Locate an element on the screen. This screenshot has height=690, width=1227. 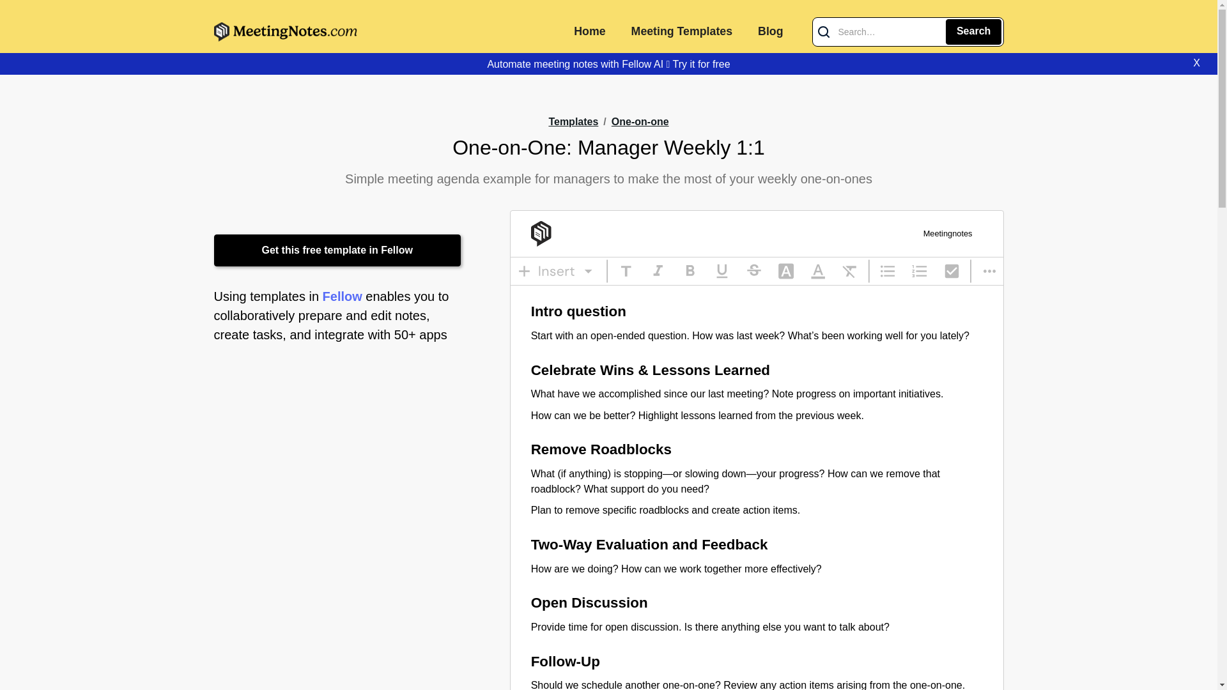
Meeting Templates is located at coordinates (681, 32).